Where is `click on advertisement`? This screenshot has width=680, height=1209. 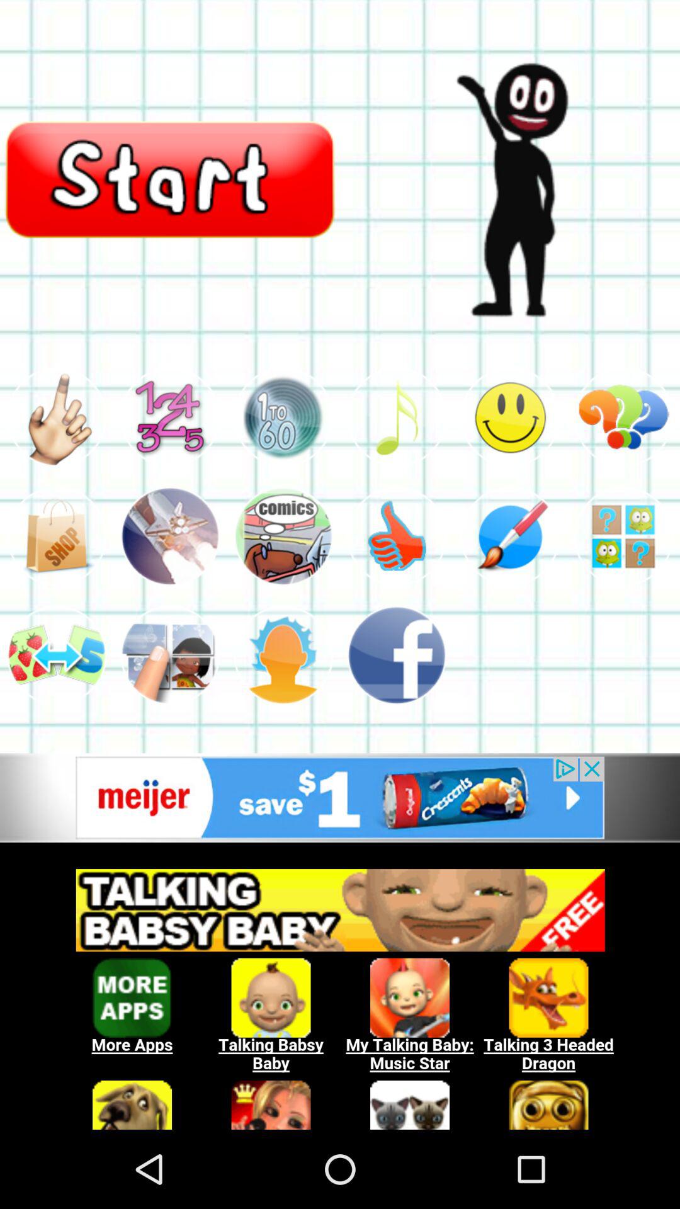
click on advertisement is located at coordinates (340, 797).